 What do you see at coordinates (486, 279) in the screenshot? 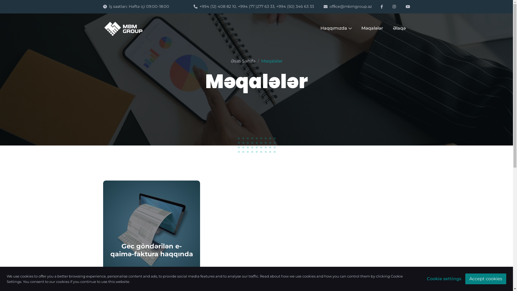
I see `Accept cookies` at bounding box center [486, 279].